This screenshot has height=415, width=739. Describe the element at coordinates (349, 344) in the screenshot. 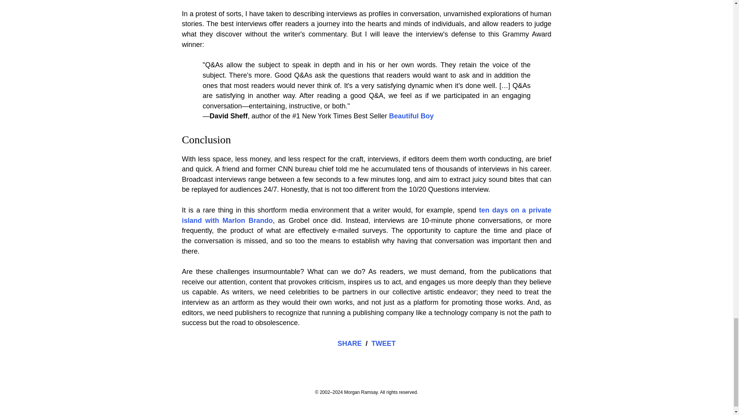

I see `SHARE` at that location.